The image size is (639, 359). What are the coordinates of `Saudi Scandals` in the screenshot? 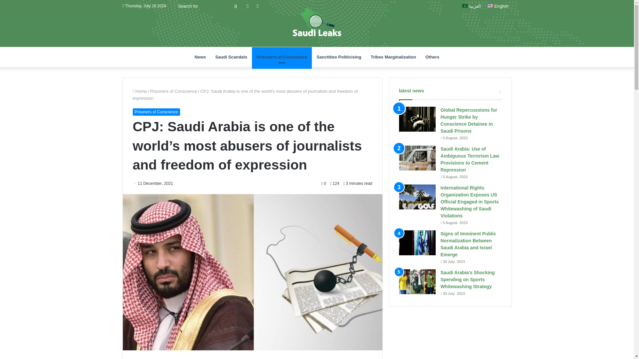 It's located at (231, 57).